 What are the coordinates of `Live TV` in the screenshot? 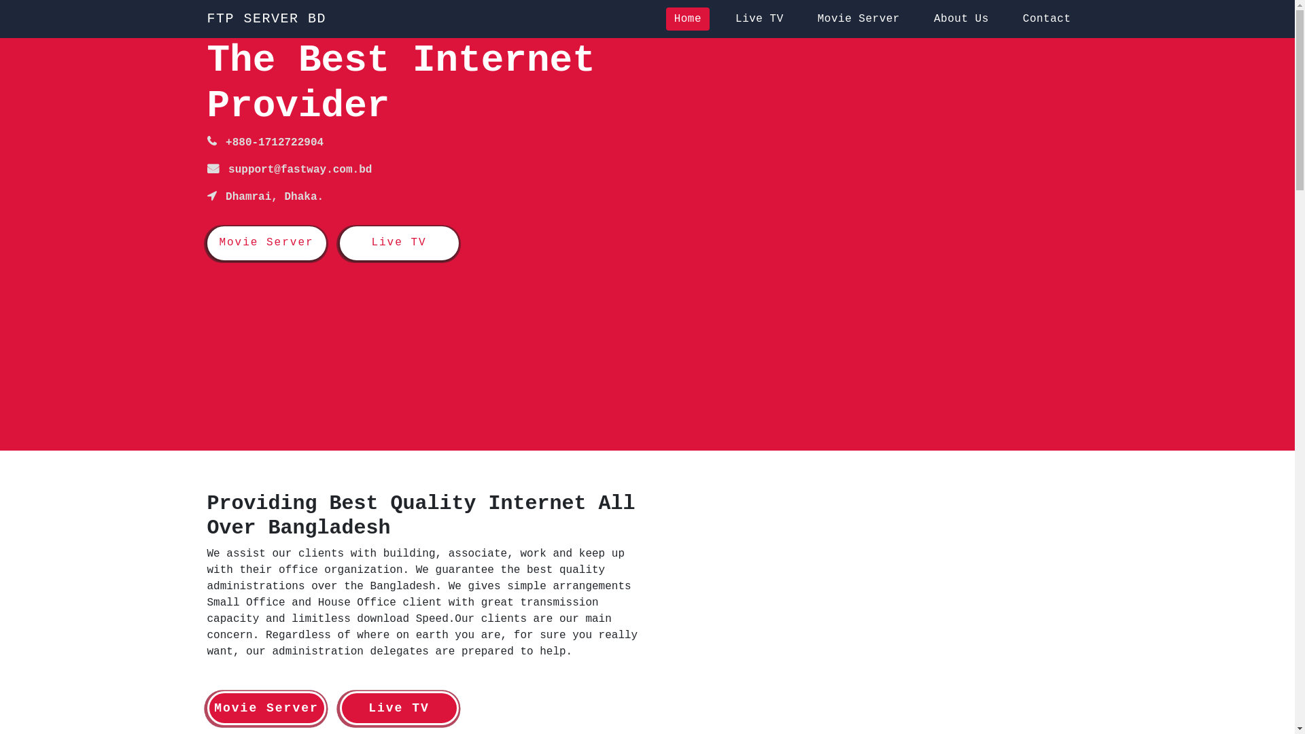 It's located at (400, 243).